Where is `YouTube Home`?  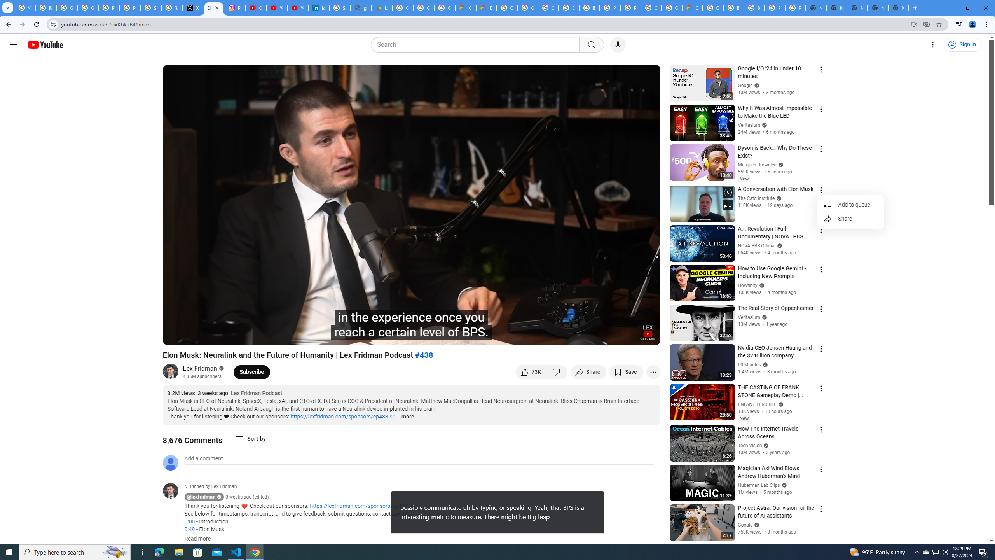 YouTube Home is located at coordinates (45, 44).